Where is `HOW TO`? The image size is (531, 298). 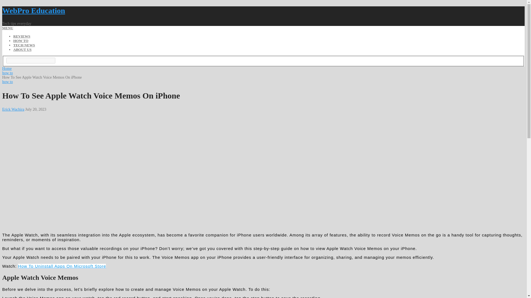 HOW TO is located at coordinates (21, 41).